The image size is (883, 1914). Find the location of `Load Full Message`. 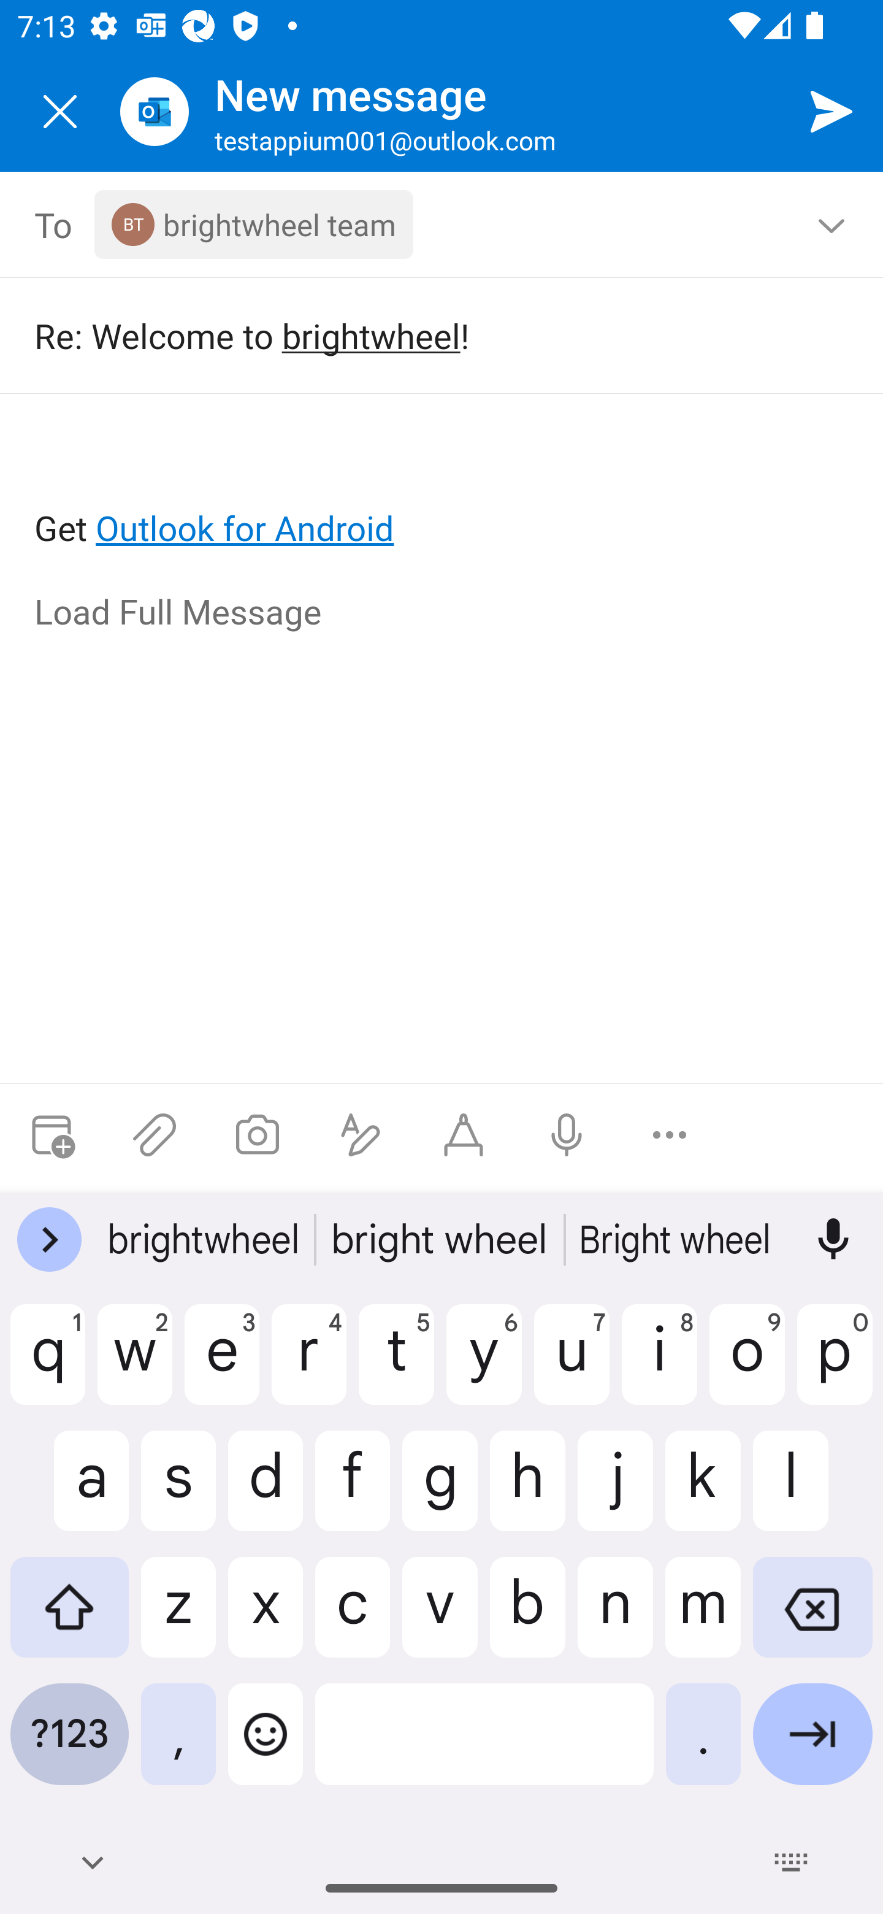

Load Full Message is located at coordinates (443, 613).